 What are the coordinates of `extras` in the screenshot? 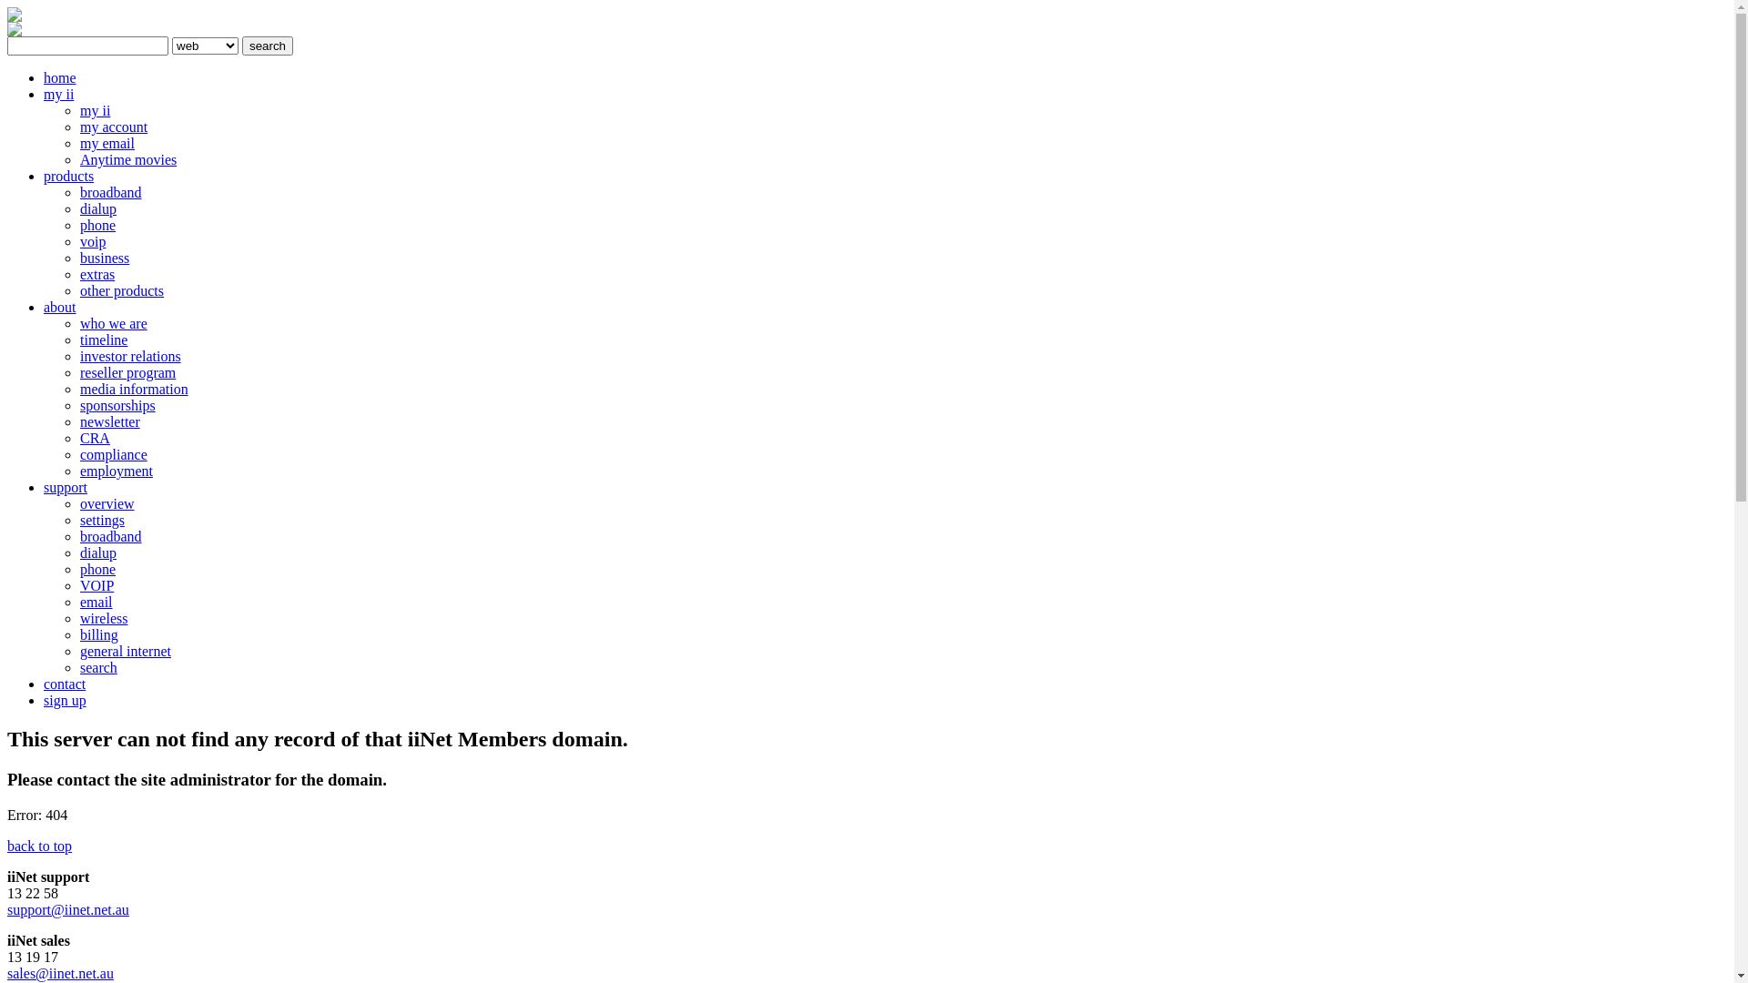 It's located at (97, 275).